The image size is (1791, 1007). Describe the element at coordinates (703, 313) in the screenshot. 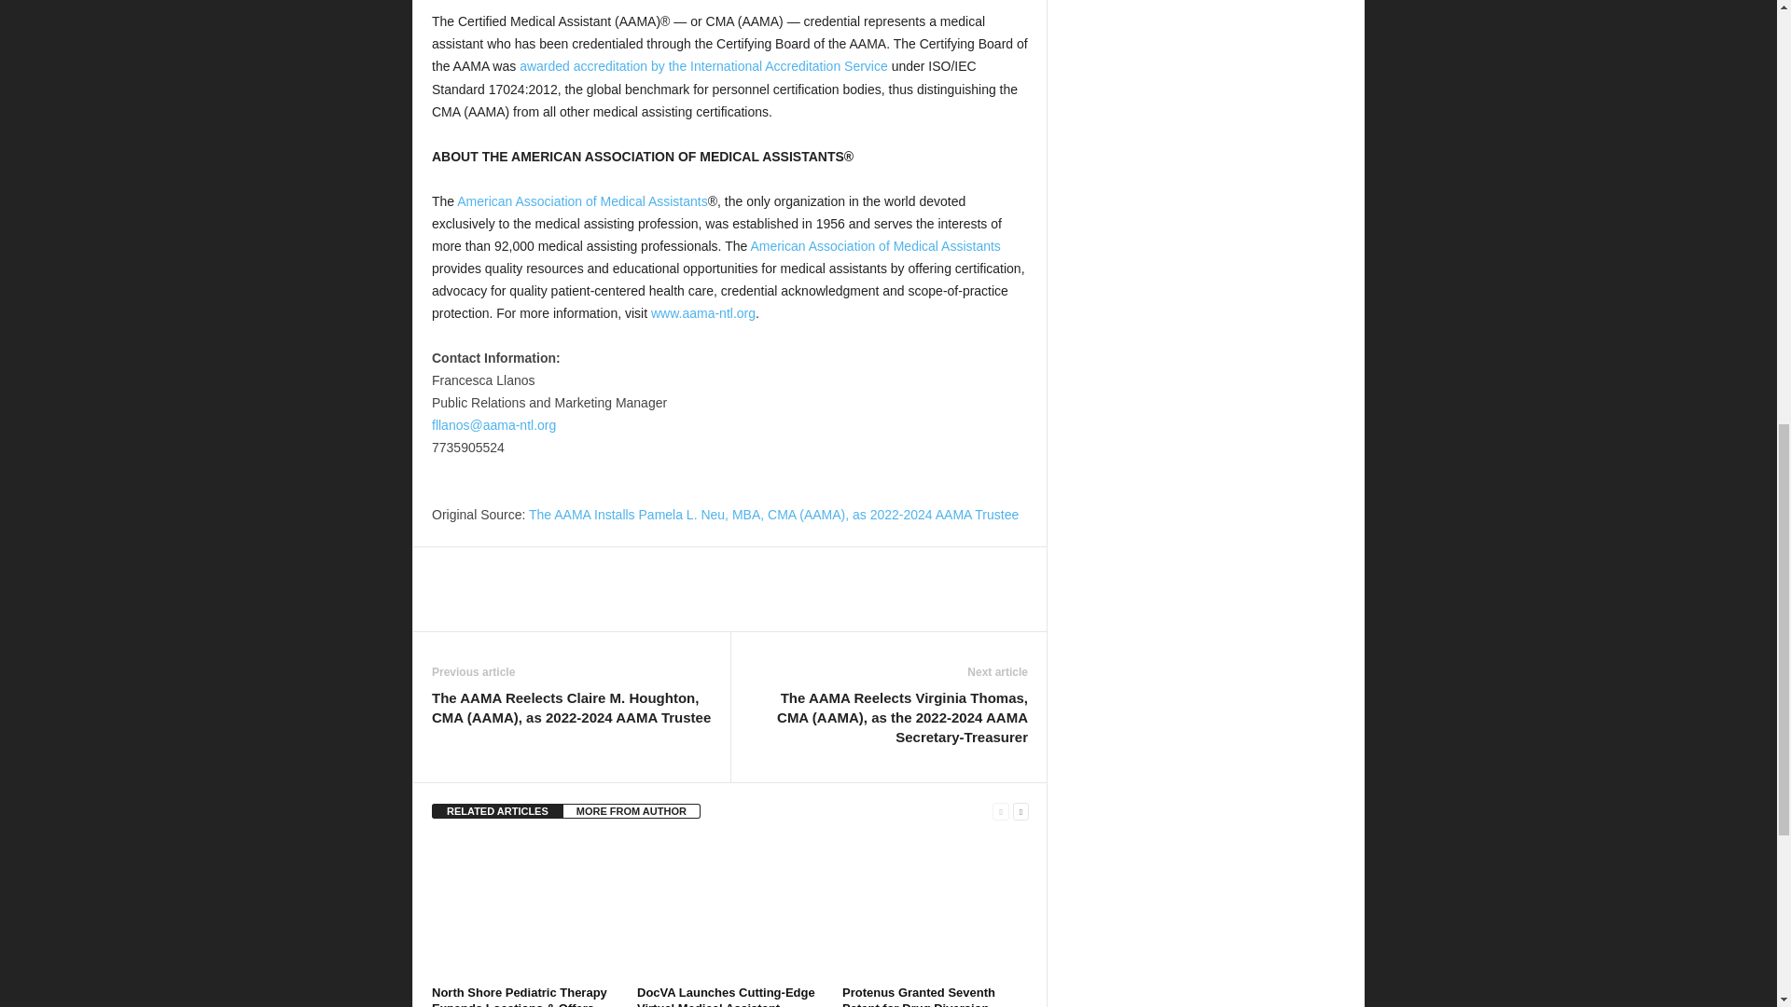

I see `www.aama-ntl.org` at that location.